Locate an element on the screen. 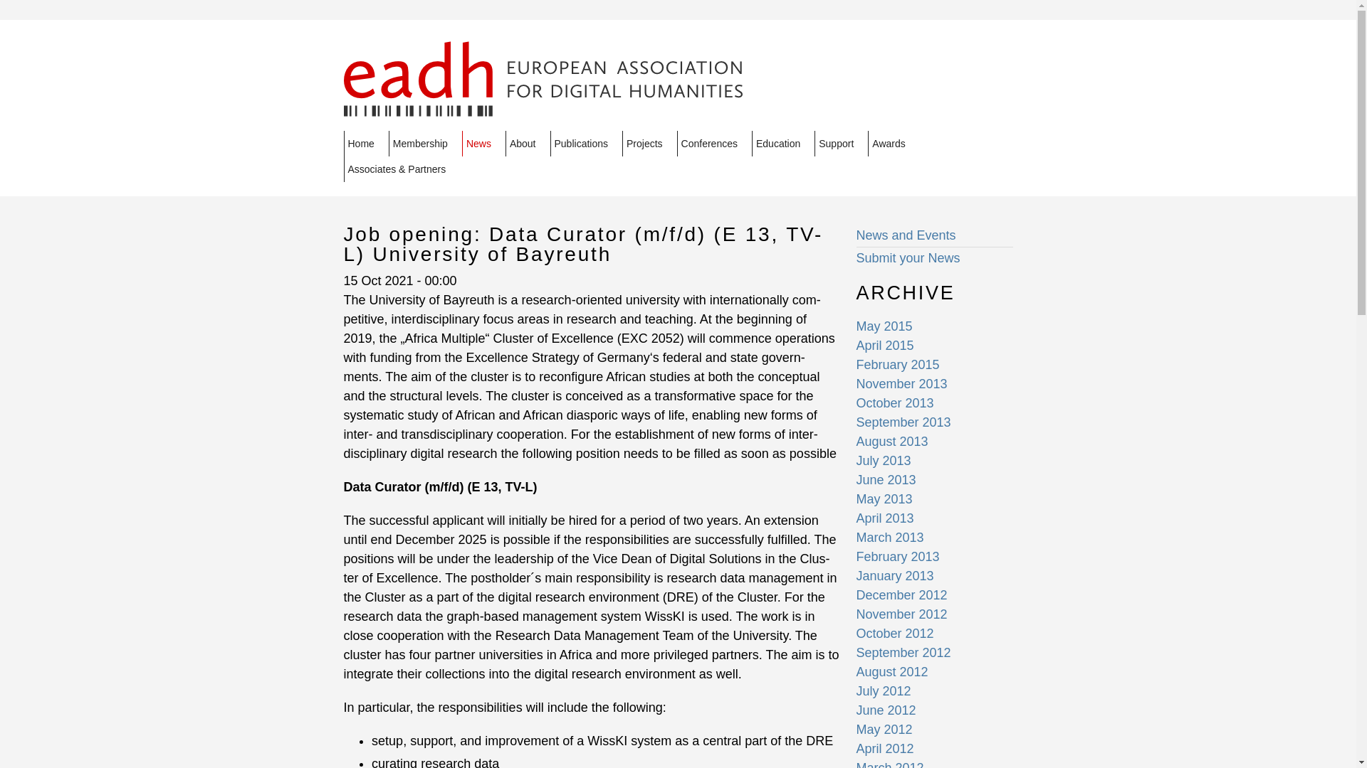  November 2013 is located at coordinates (901, 384).